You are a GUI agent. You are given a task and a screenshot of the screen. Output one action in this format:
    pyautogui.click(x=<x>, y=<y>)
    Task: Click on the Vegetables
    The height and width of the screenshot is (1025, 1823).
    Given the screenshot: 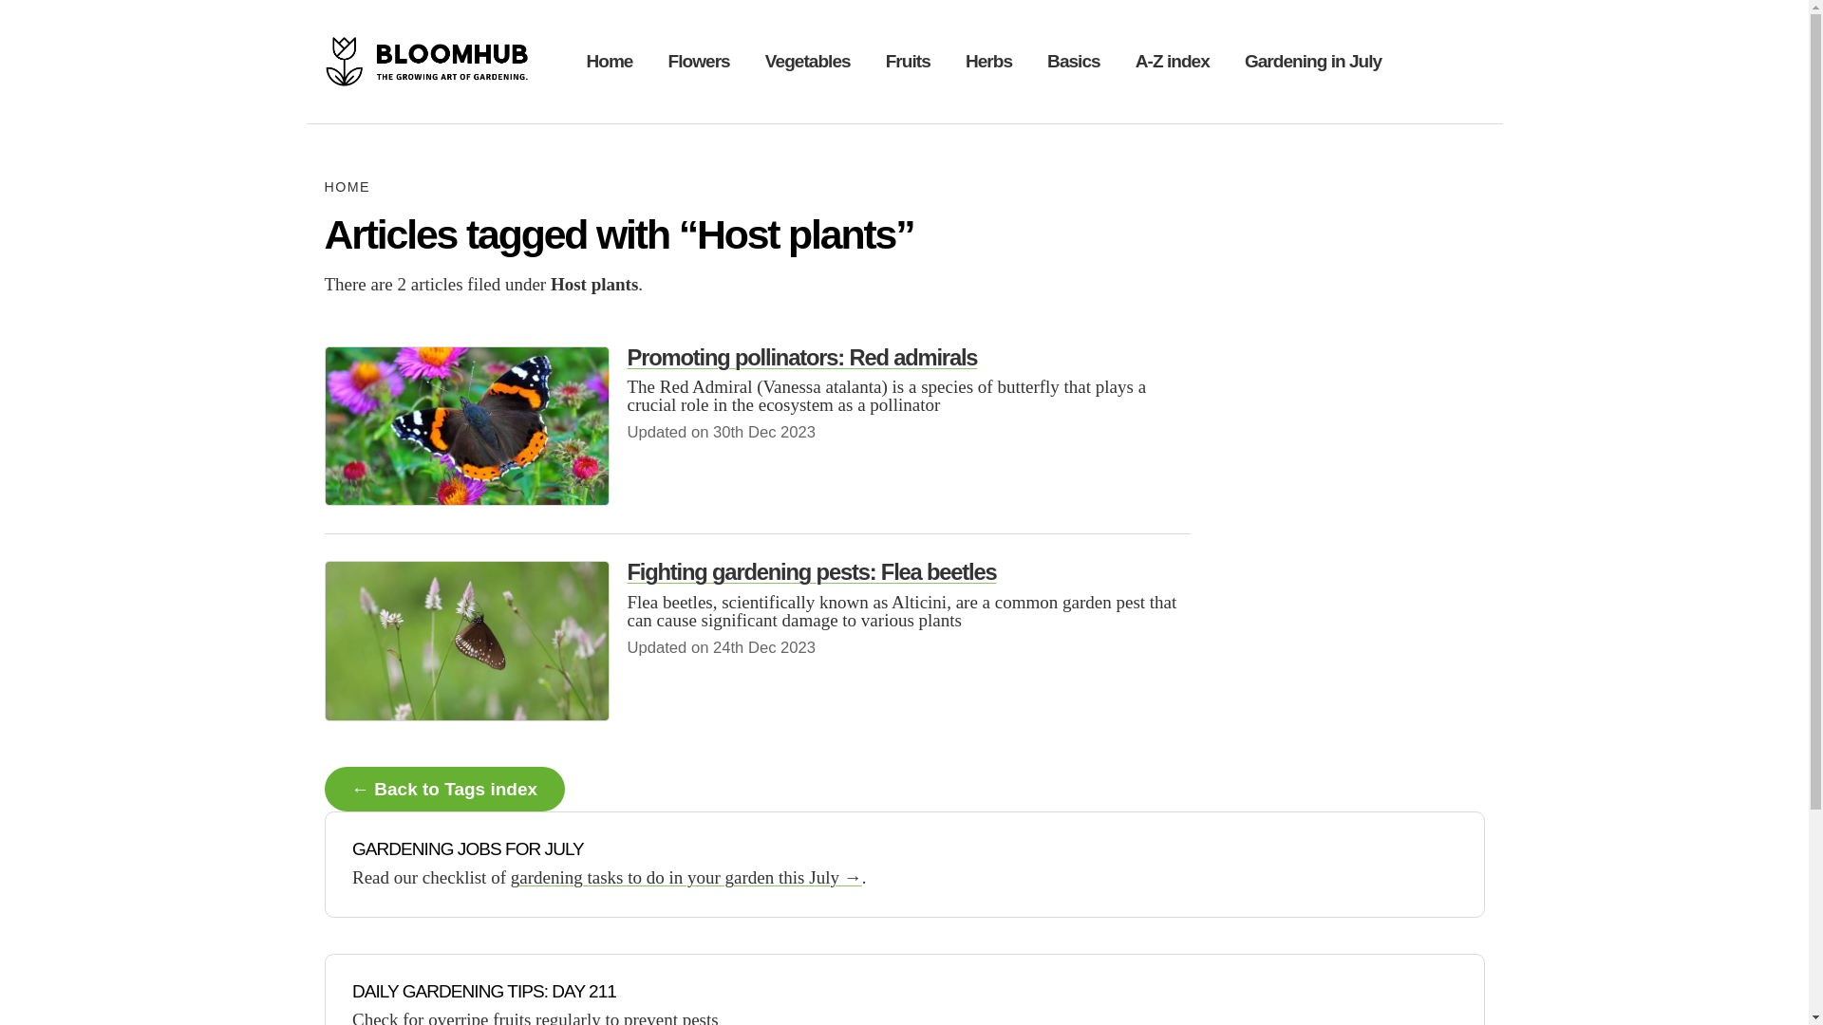 What is the action you would take?
    pyautogui.click(x=808, y=61)
    